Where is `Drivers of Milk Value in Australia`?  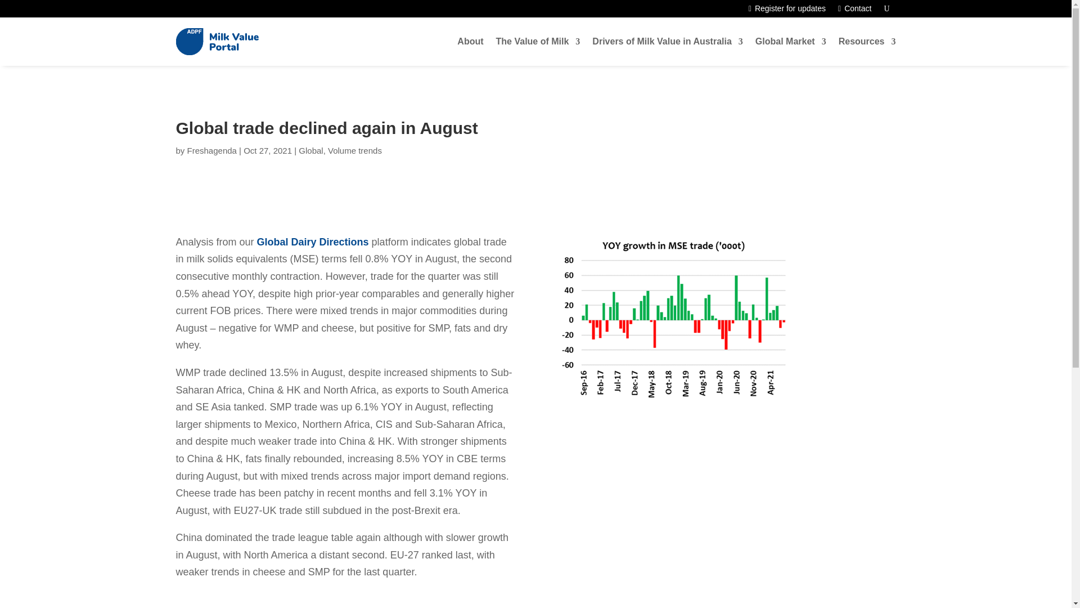 Drivers of Milk Value in Australia is located at coordinates (667, 42).